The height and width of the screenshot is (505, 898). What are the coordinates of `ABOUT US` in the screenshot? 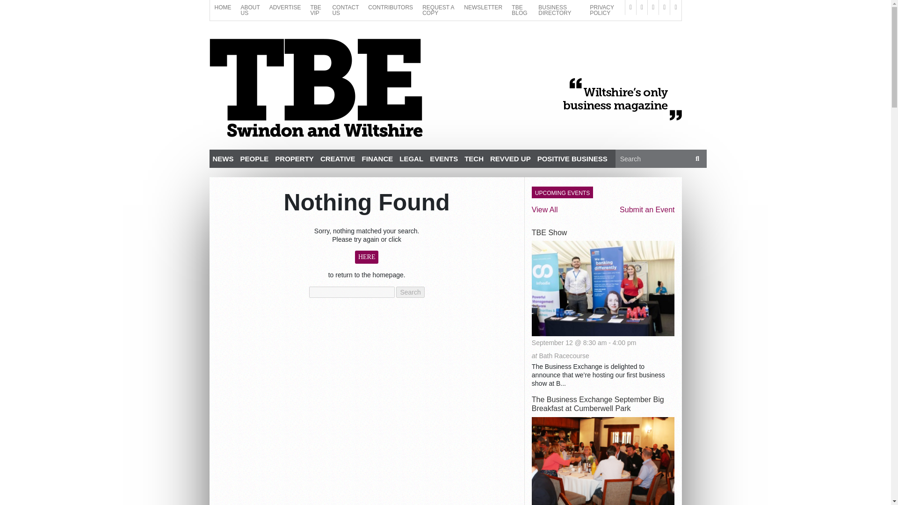 It's located at (250, 10).